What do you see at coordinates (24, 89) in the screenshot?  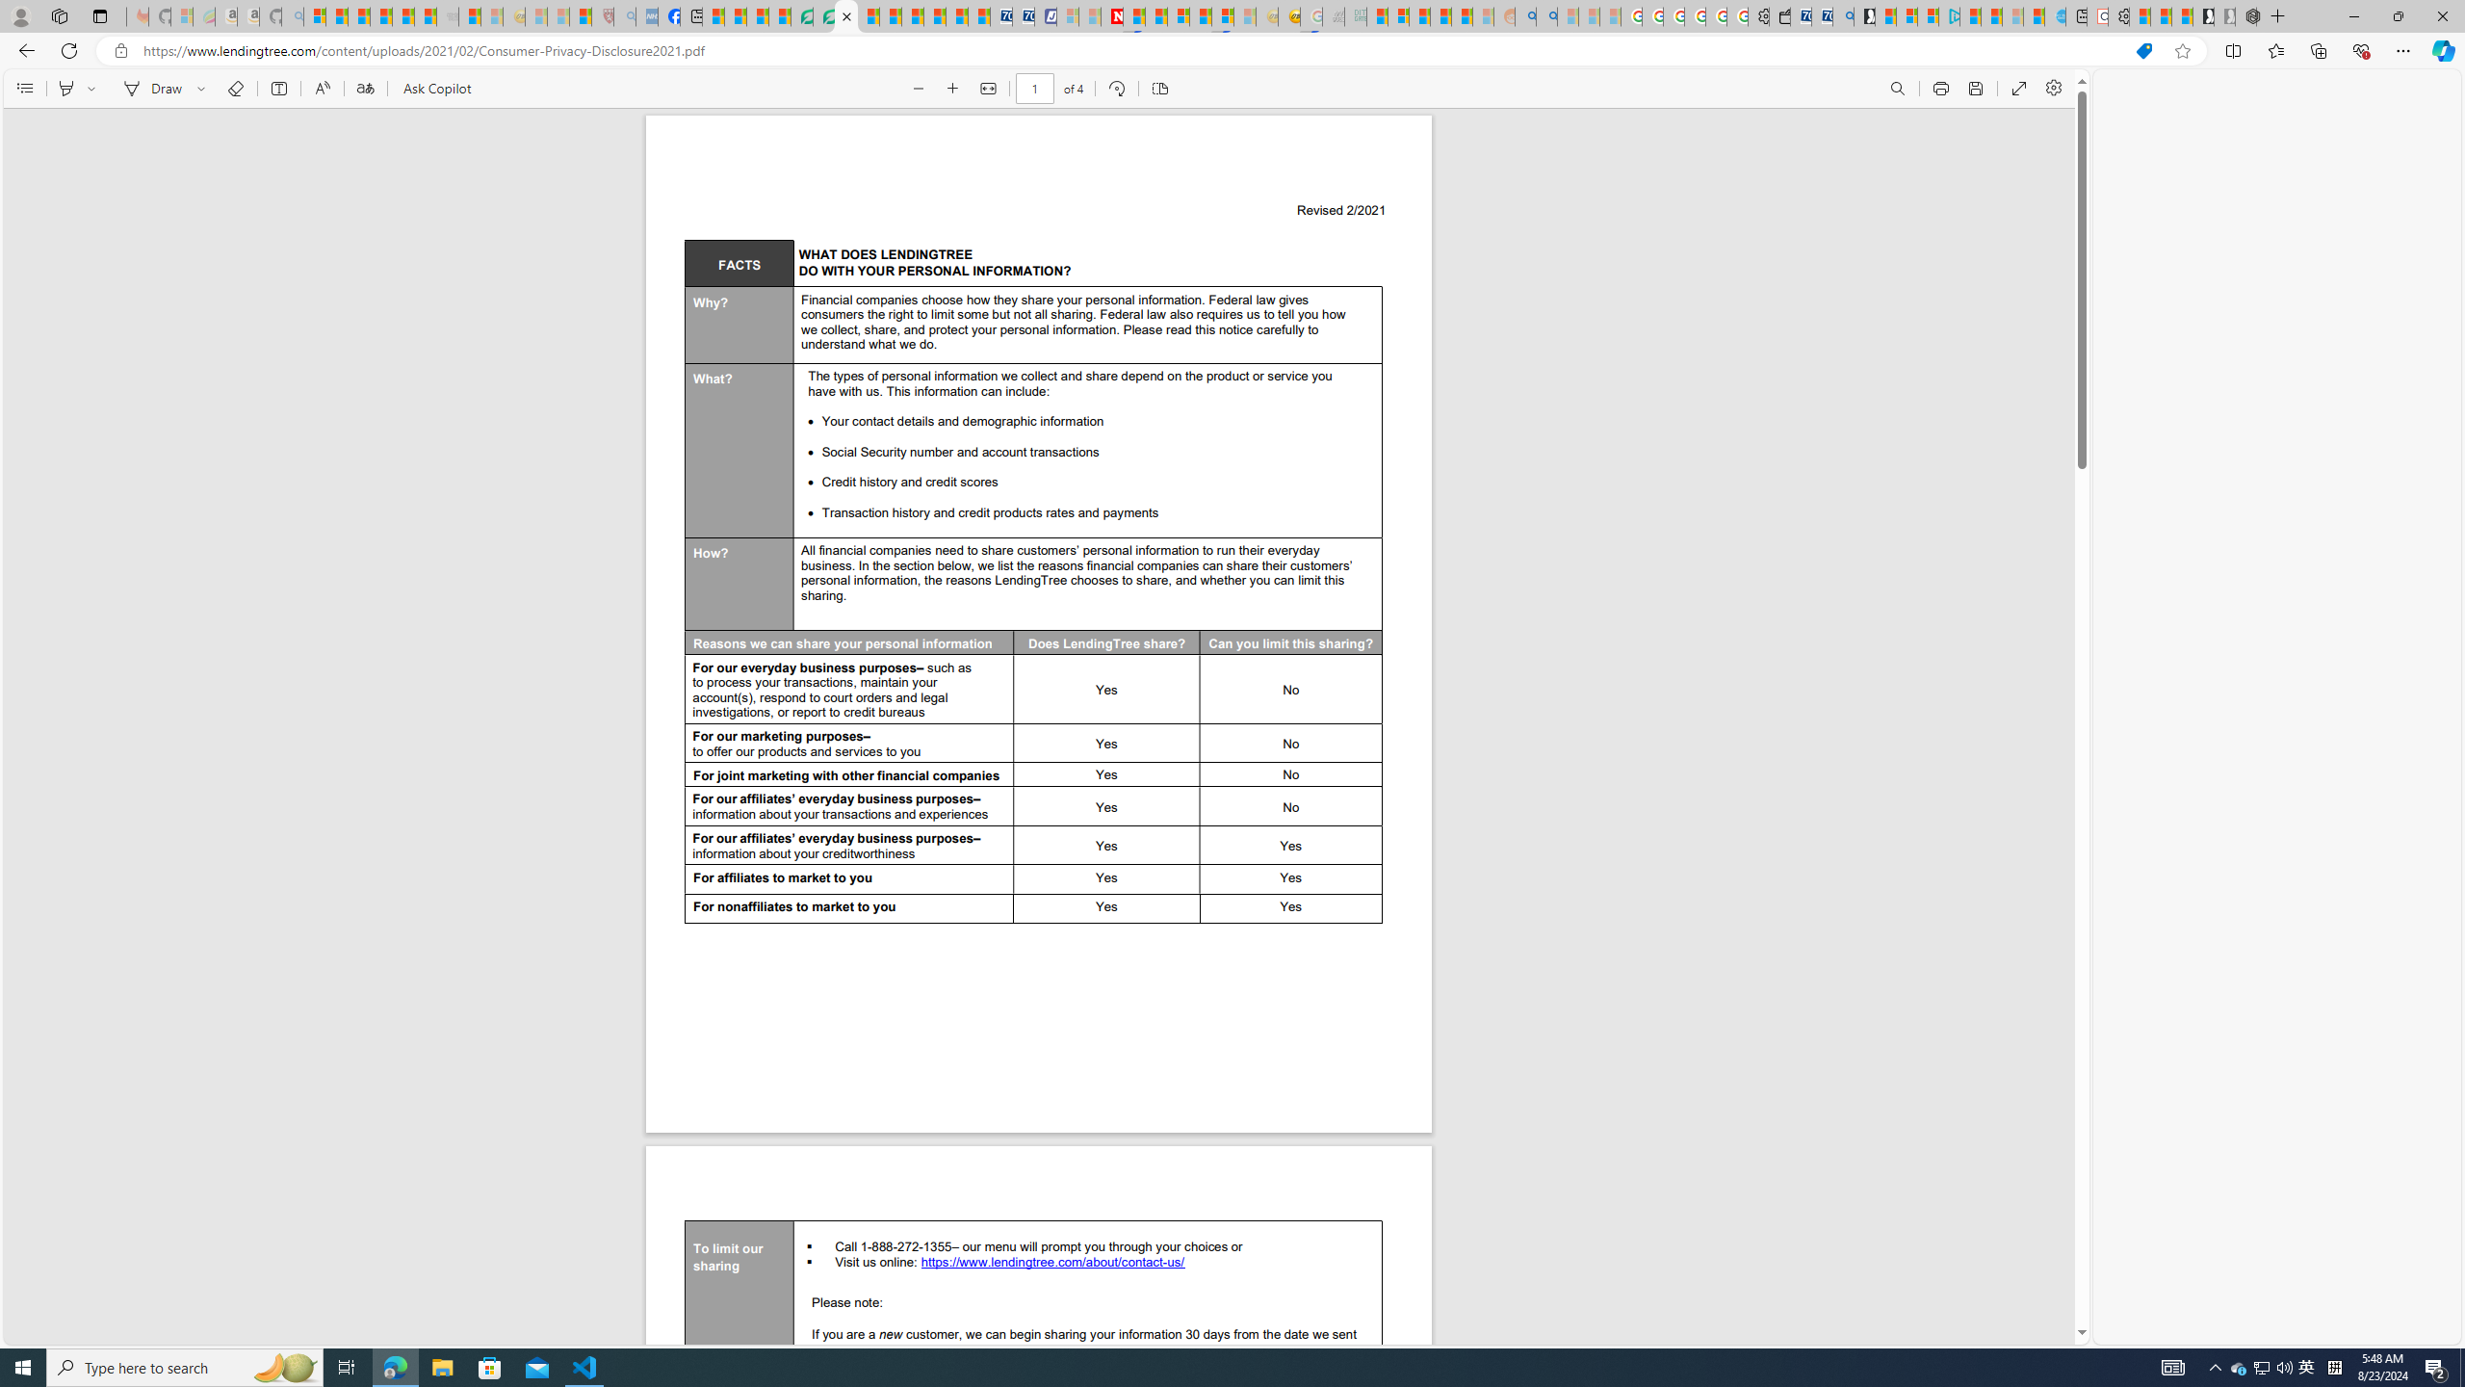 I see `Contents` at bounding box center [24, 89].